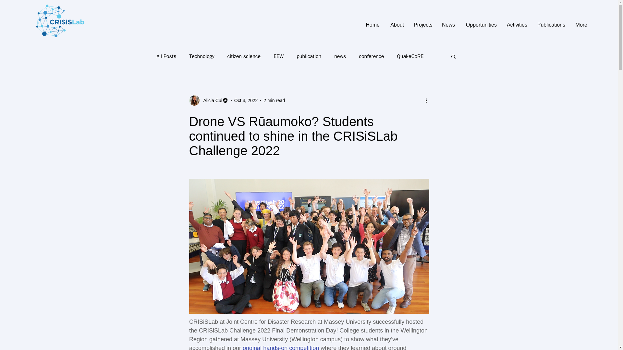 Image resolution: width=623 pixels, height=350 pixels. I want to click on Technology, so click(202, 56).